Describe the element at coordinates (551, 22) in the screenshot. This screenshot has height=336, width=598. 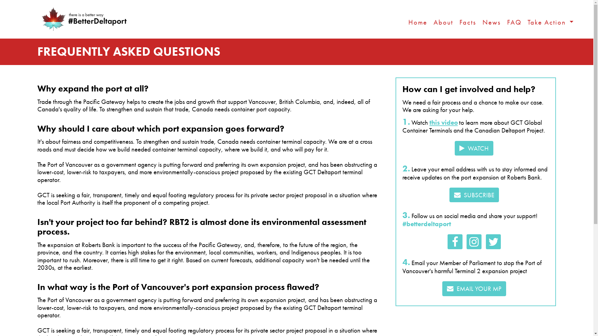
I see `Take Action` at that location.